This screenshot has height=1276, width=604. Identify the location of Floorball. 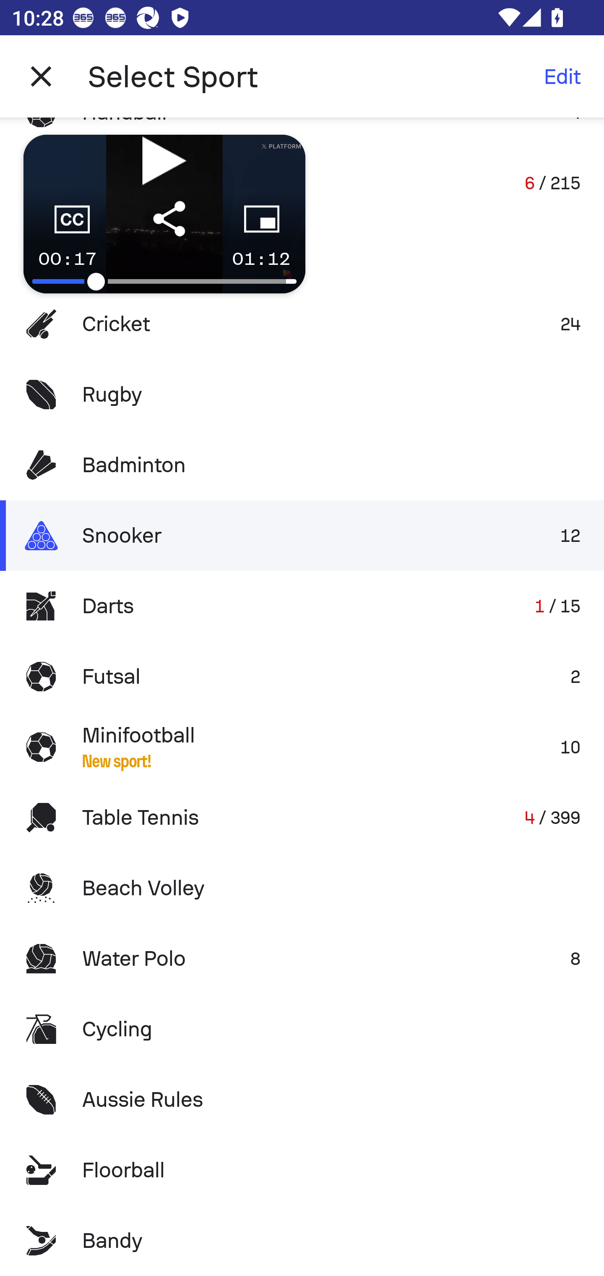
(302, 1170).